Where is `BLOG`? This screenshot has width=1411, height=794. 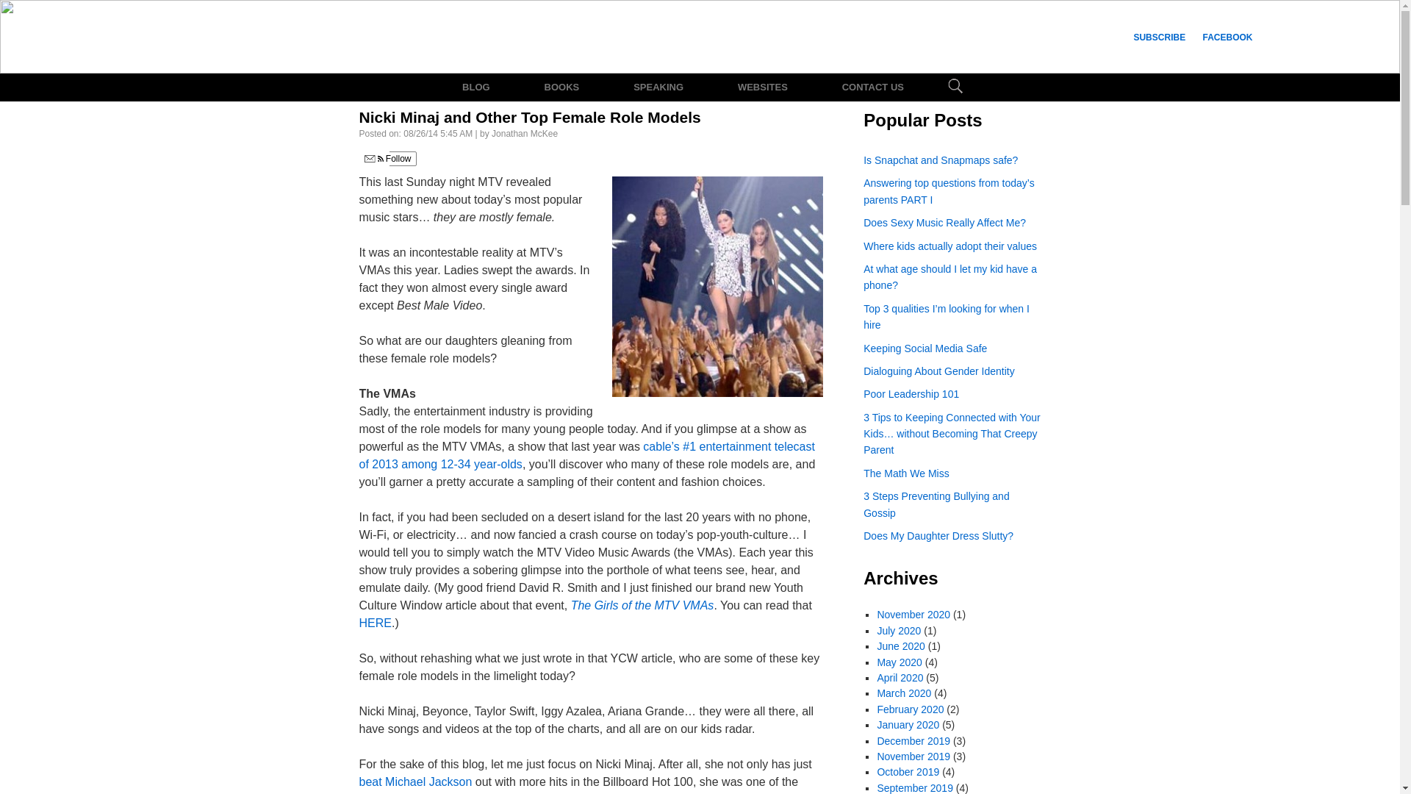 BLOG is located at coordinates (476, 87).